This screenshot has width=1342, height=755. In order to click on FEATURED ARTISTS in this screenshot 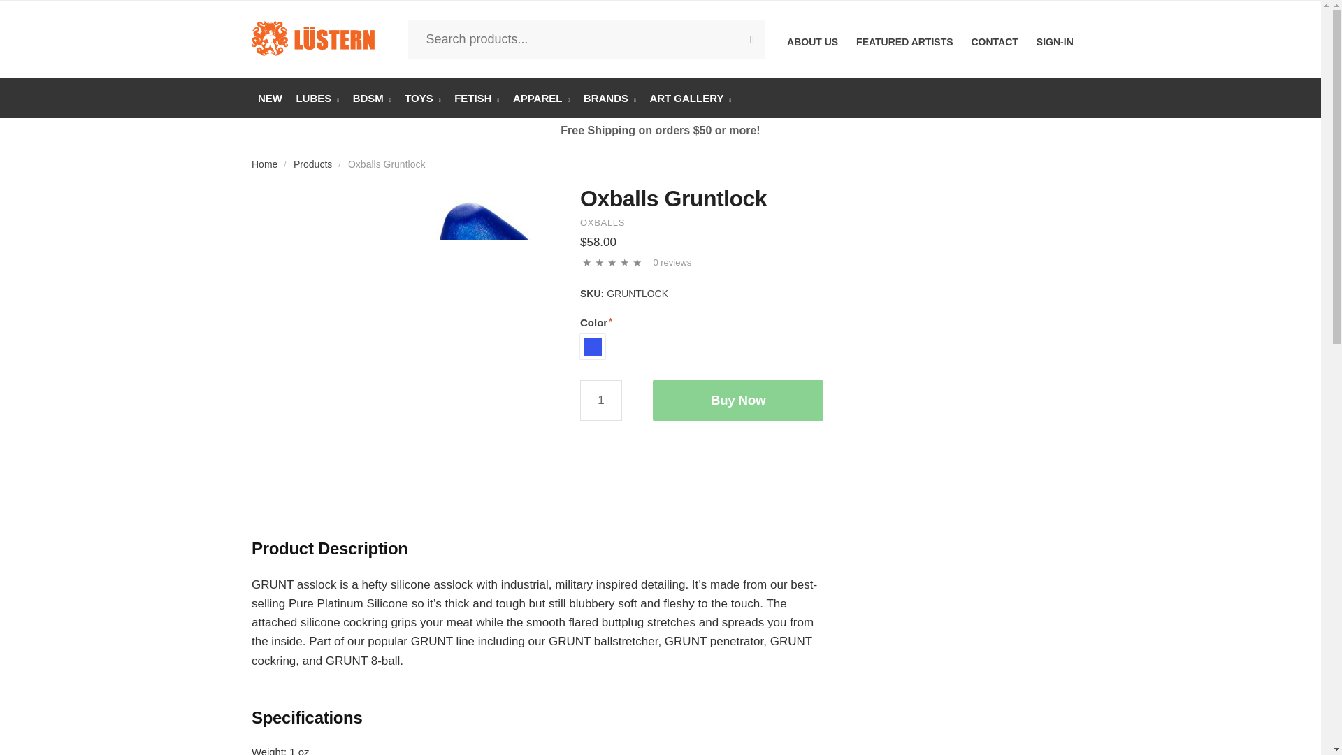, I will do `click(904, 39)`.